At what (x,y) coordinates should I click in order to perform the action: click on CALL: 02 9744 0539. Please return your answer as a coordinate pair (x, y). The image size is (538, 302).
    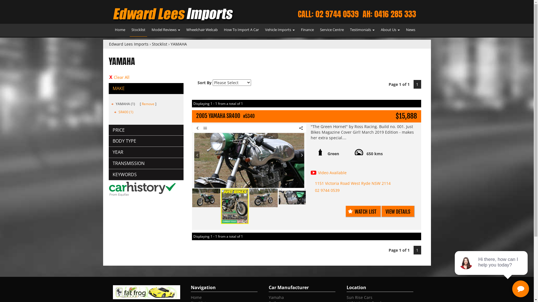
    Looking at the image, I should click on (328, 14).